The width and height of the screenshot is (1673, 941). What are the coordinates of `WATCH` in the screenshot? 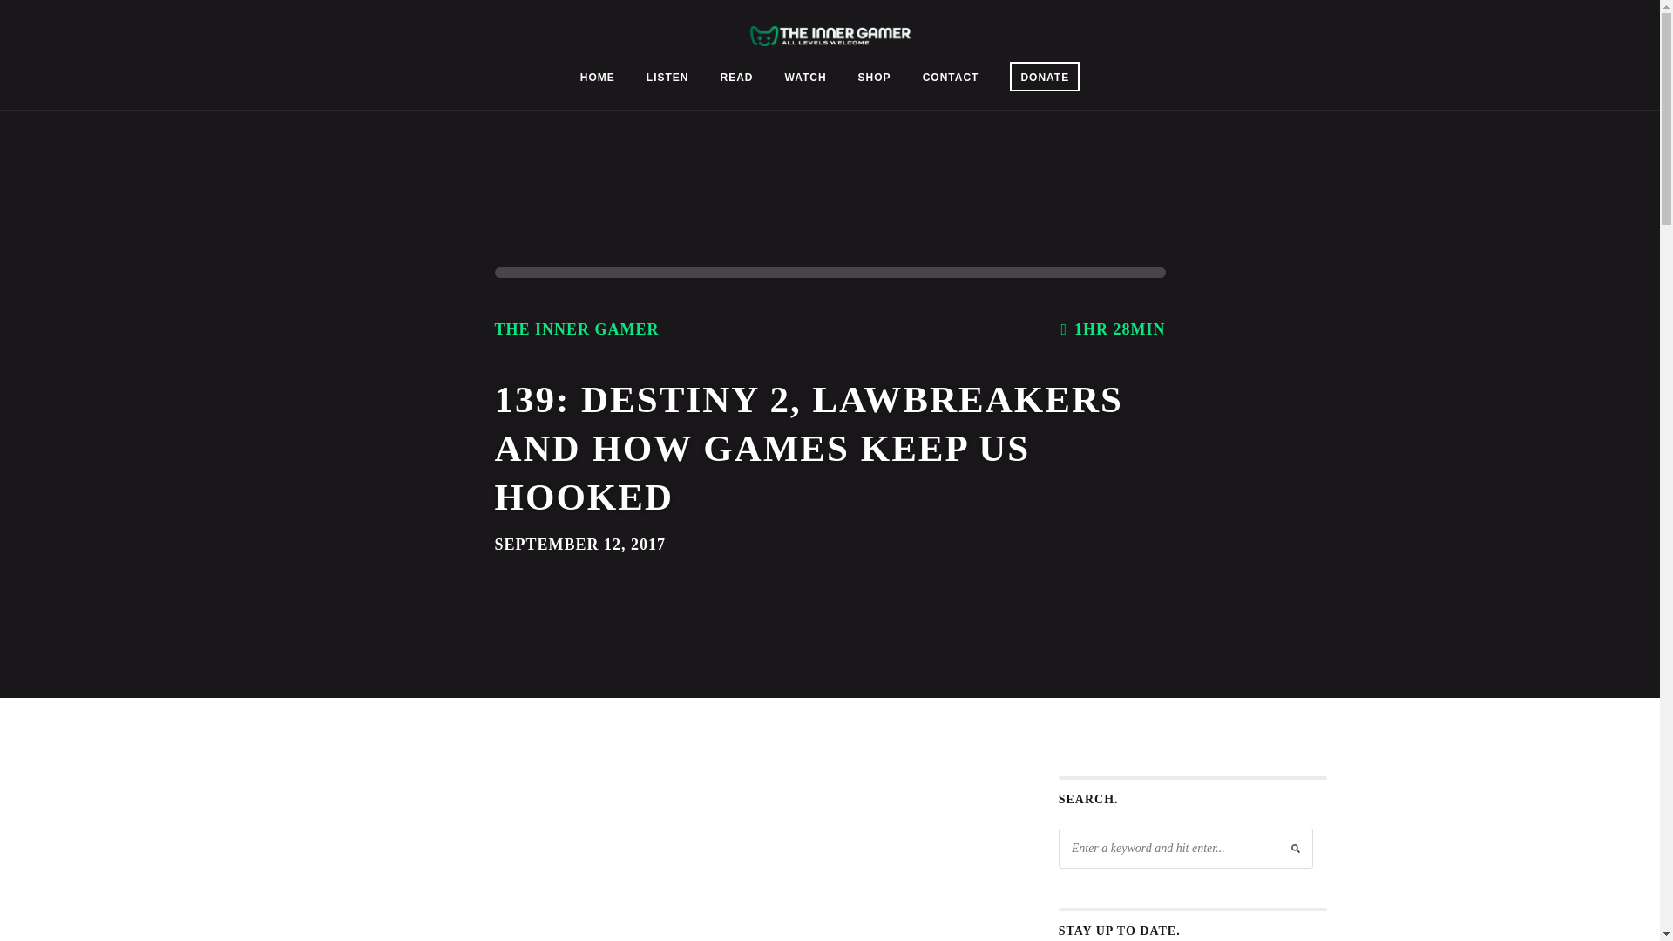 It's located at (805, 80).